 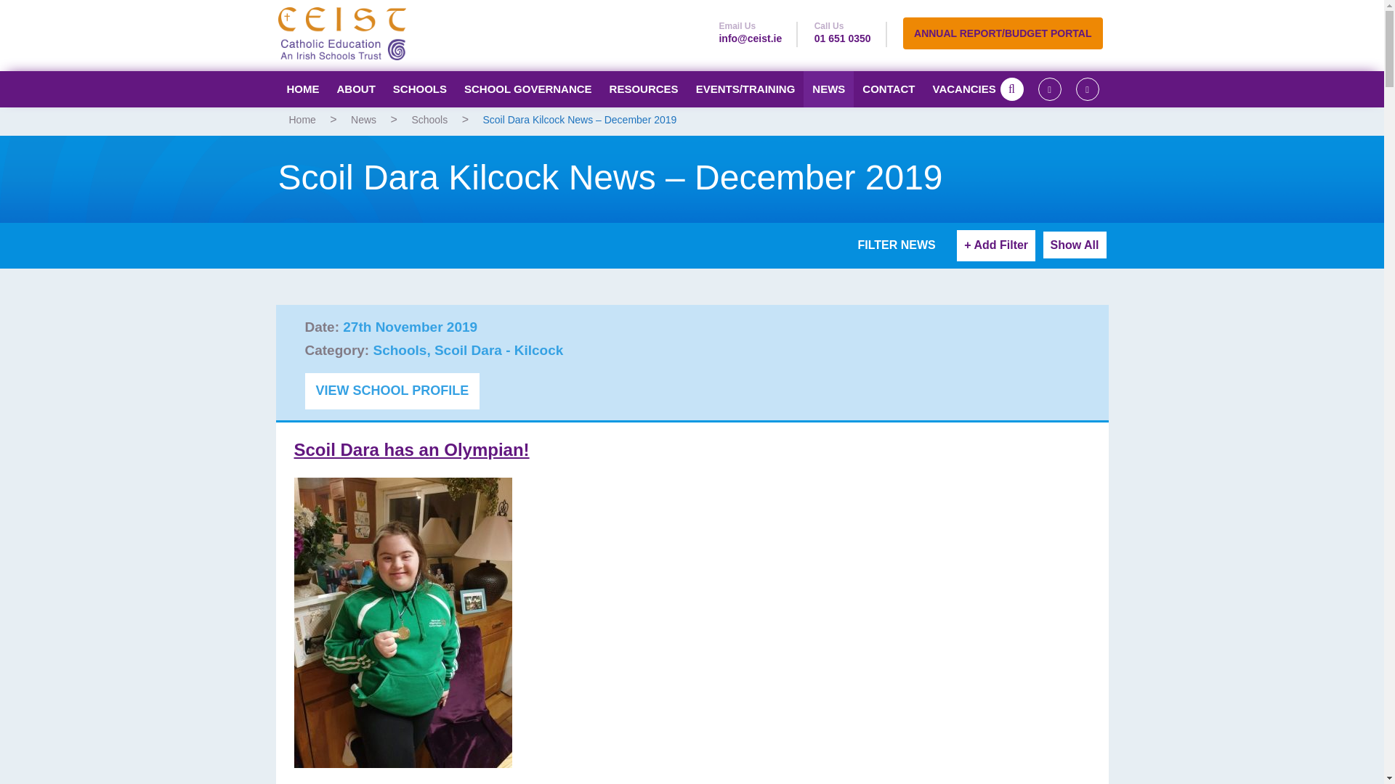 What do you see at coordinates (356, 89) in the screenshot?
I see `ABOUT` at bounding box center [356, 89].